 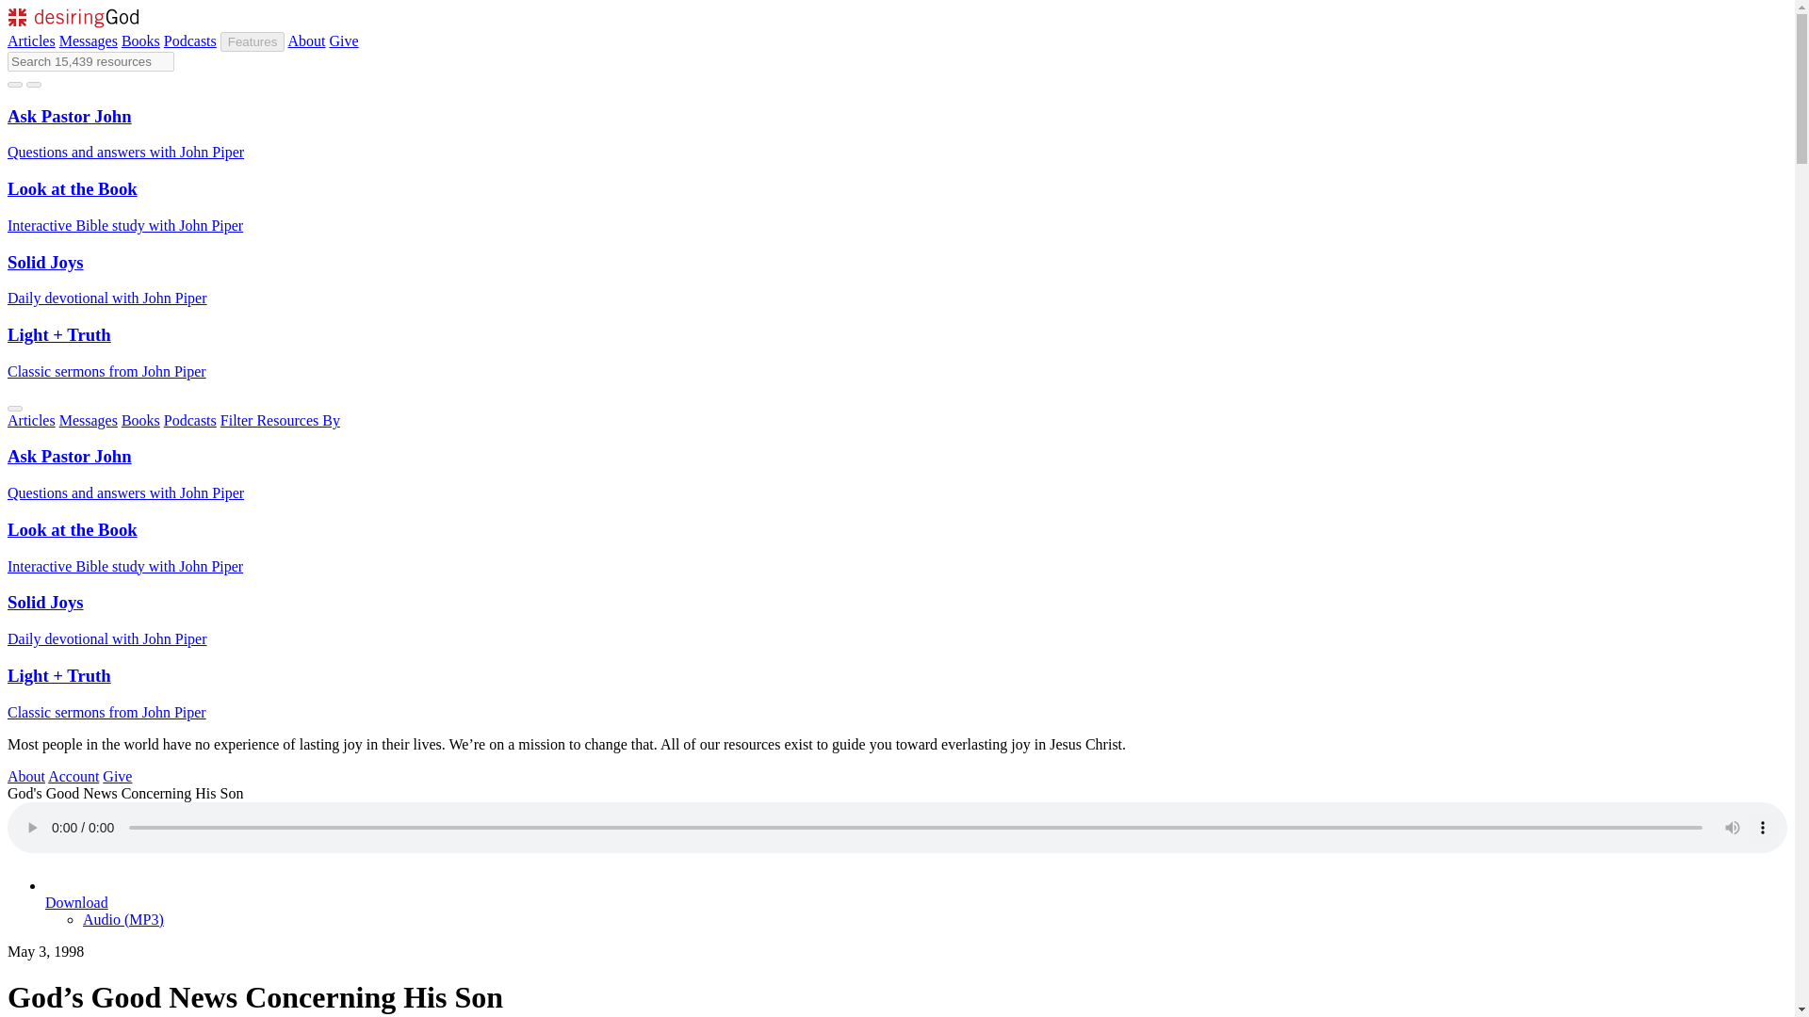 What do you see at coordinates (89, 40) in the screenshot?
I see `Messages` at bounding box center [89, 40].